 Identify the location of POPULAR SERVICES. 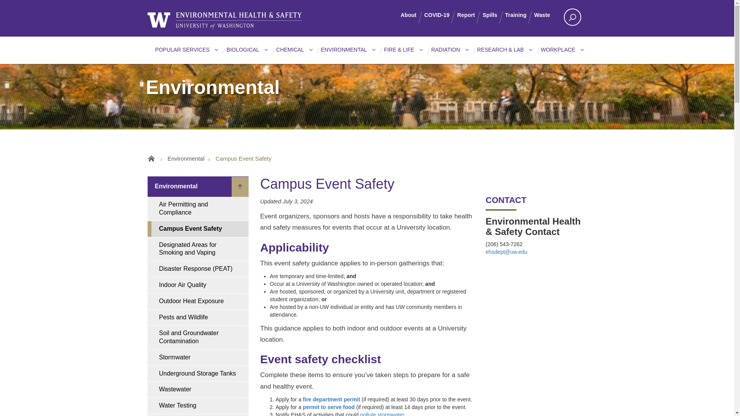
(187, 53).